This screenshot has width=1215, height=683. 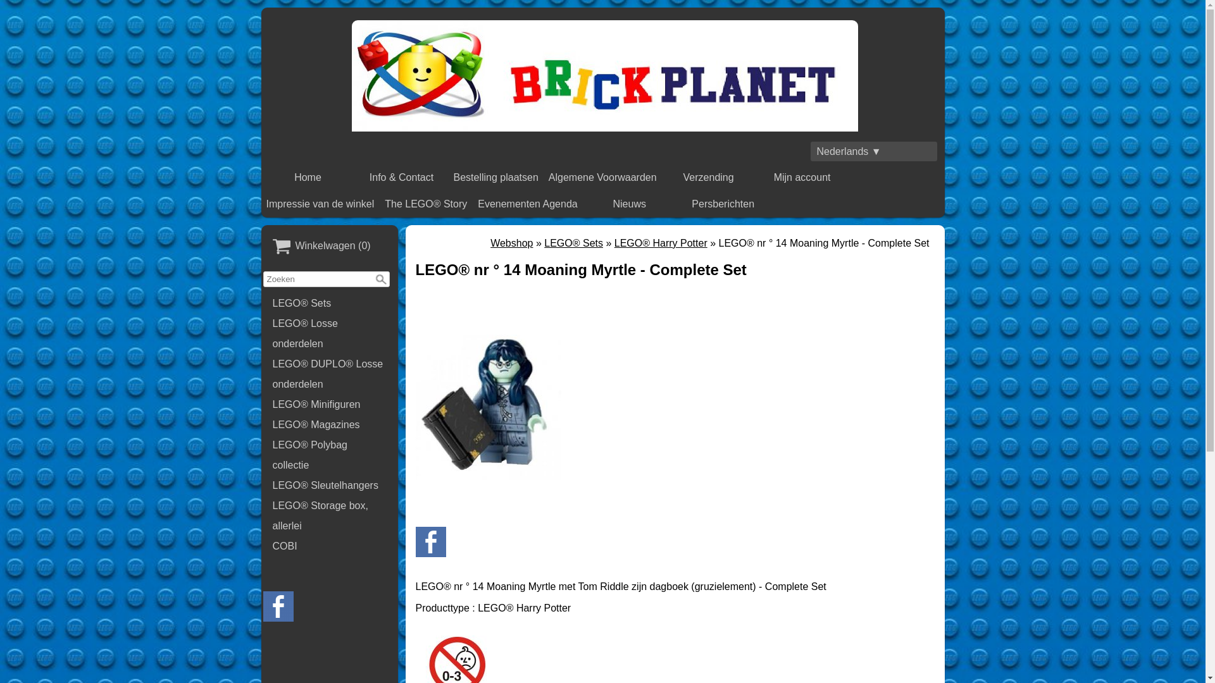 What do you see at coordinates (330, 546) in the screenshot?
I see `COBI` at bounding box center [330, 546].